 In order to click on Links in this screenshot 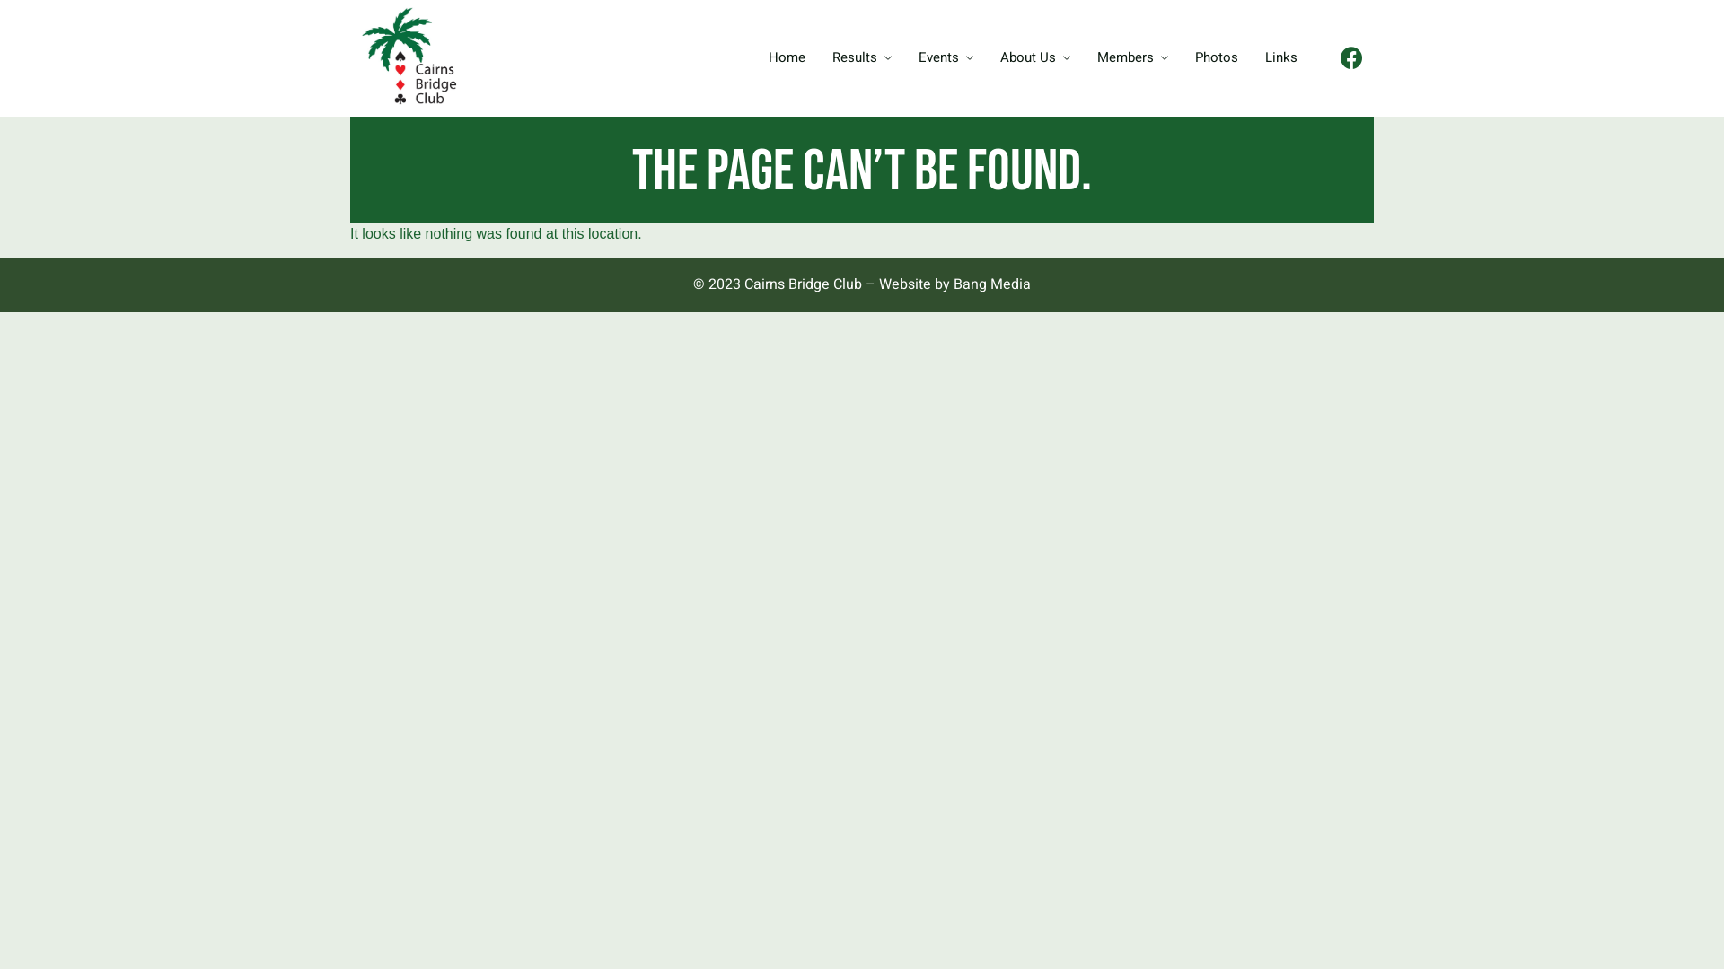, I will do `click(1281, 58)`.